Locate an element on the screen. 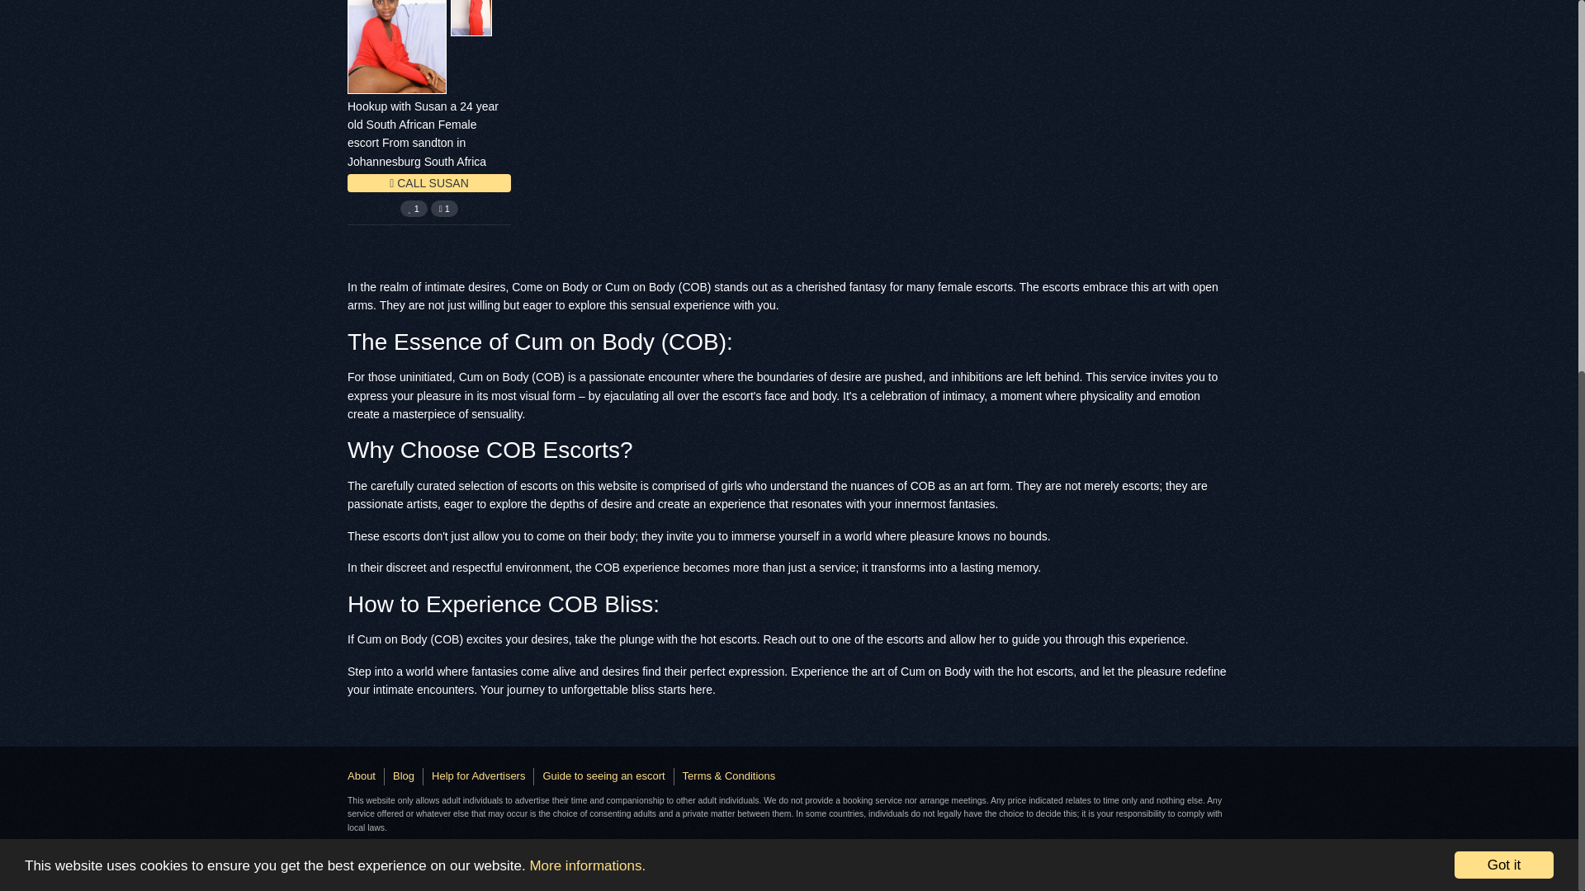 The height and width of the screenshot is (891, 1585). About is located at coordinates (362, 775).